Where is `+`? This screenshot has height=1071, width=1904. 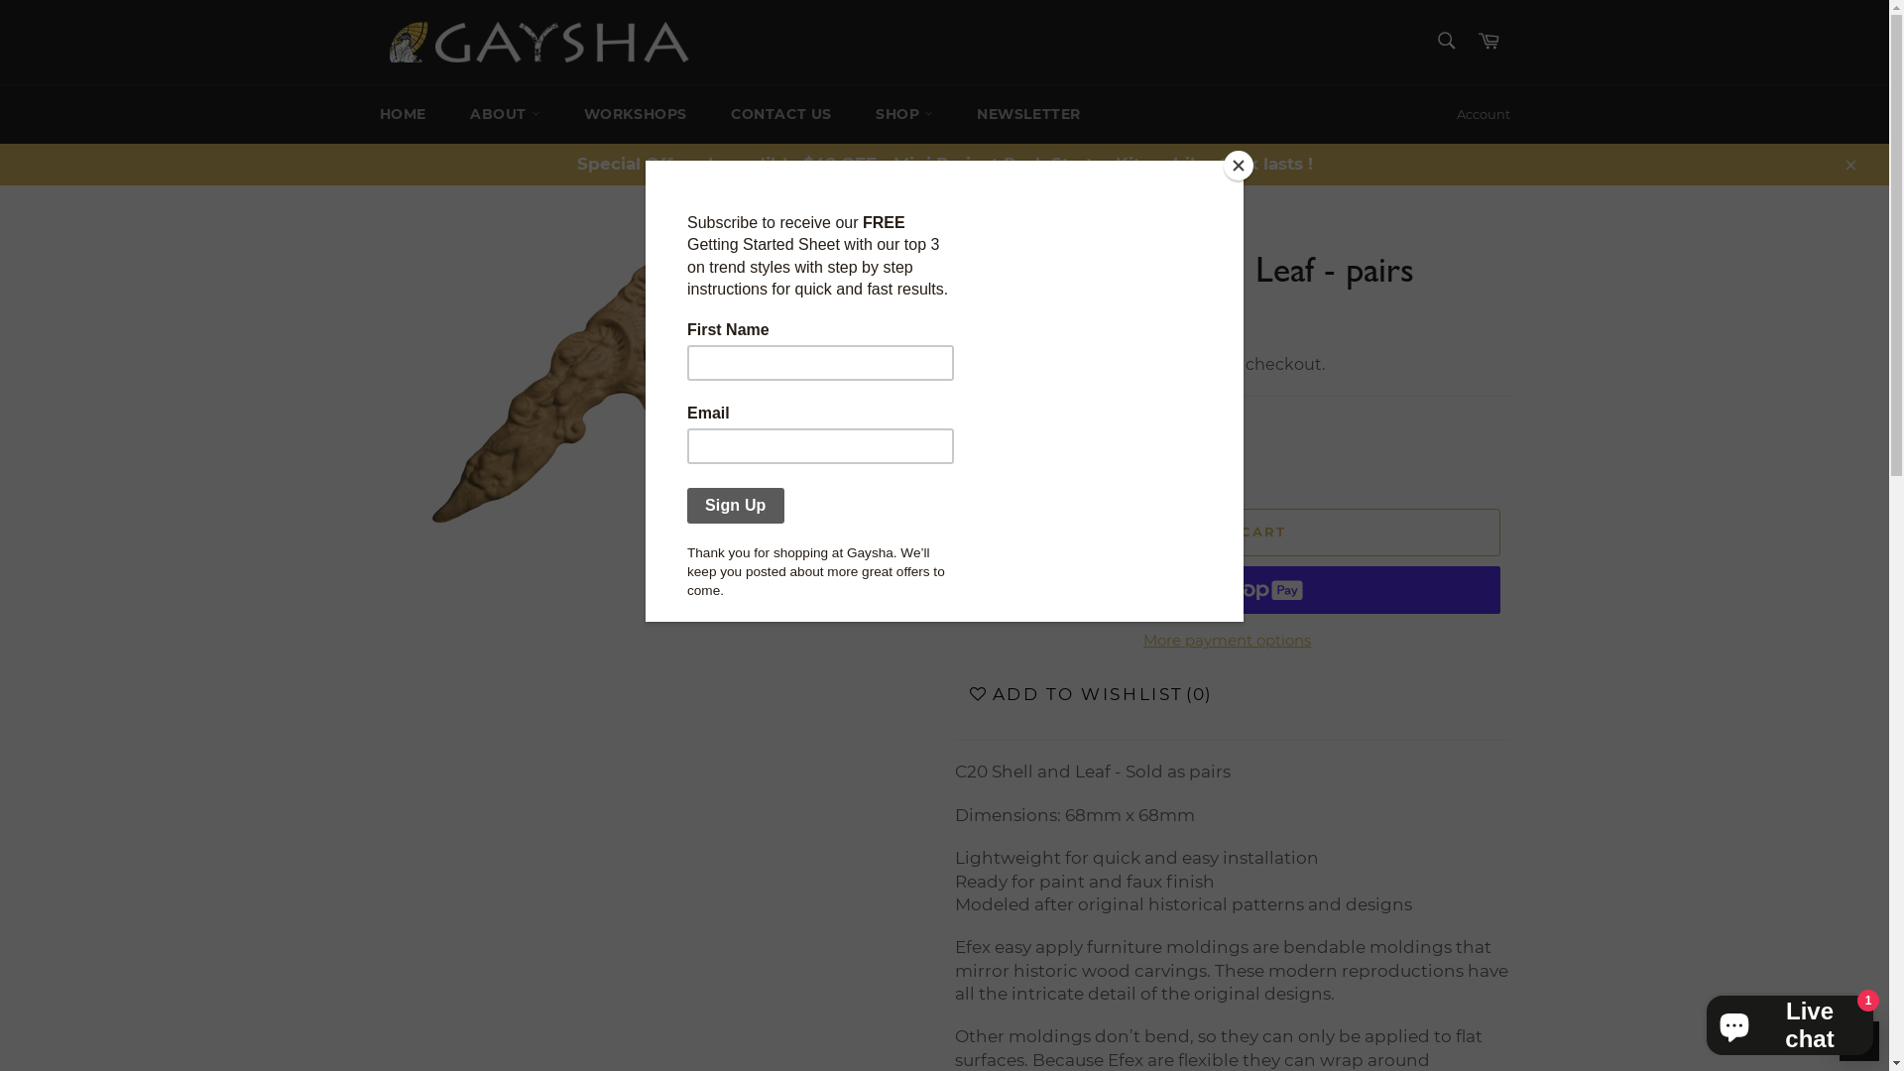
+ is located at coordinates (1028, 464).